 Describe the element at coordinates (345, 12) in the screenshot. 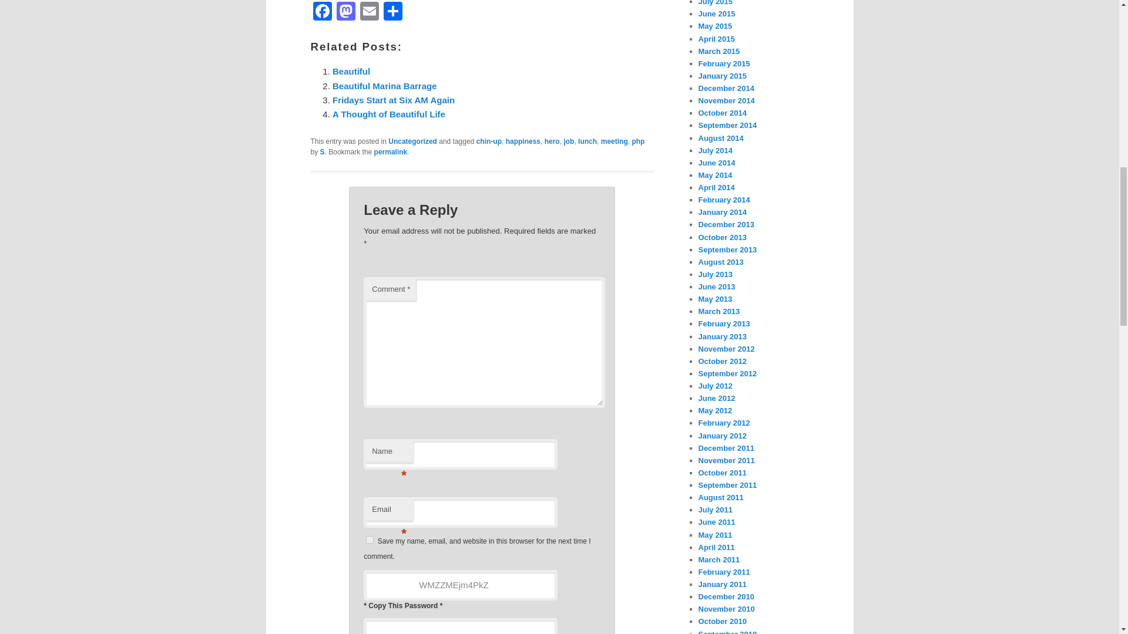

I see `Mastodon` at that location.